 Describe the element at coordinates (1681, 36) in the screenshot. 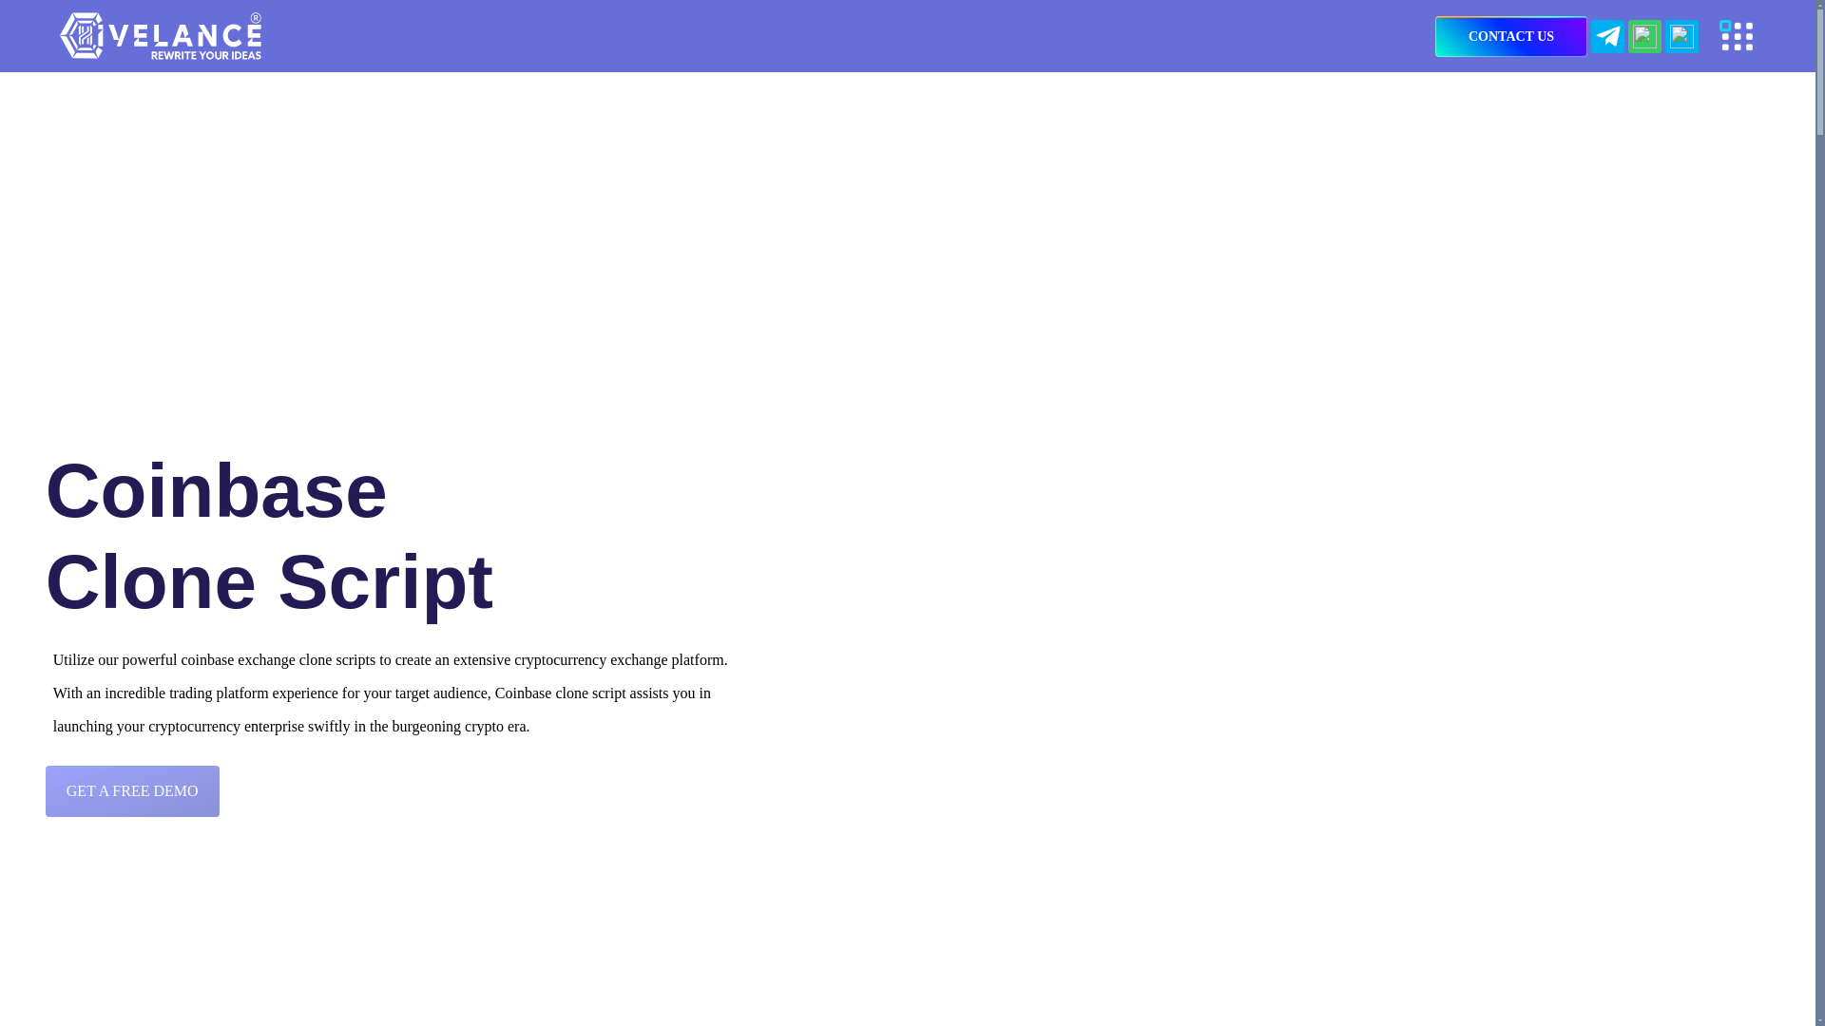

I see `menu skype` at that location.